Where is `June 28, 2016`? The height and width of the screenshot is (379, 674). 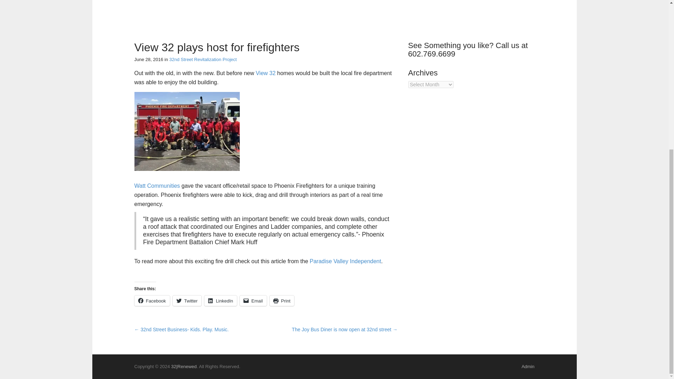
June 28, 2016 is located at coordinates (148, 60).